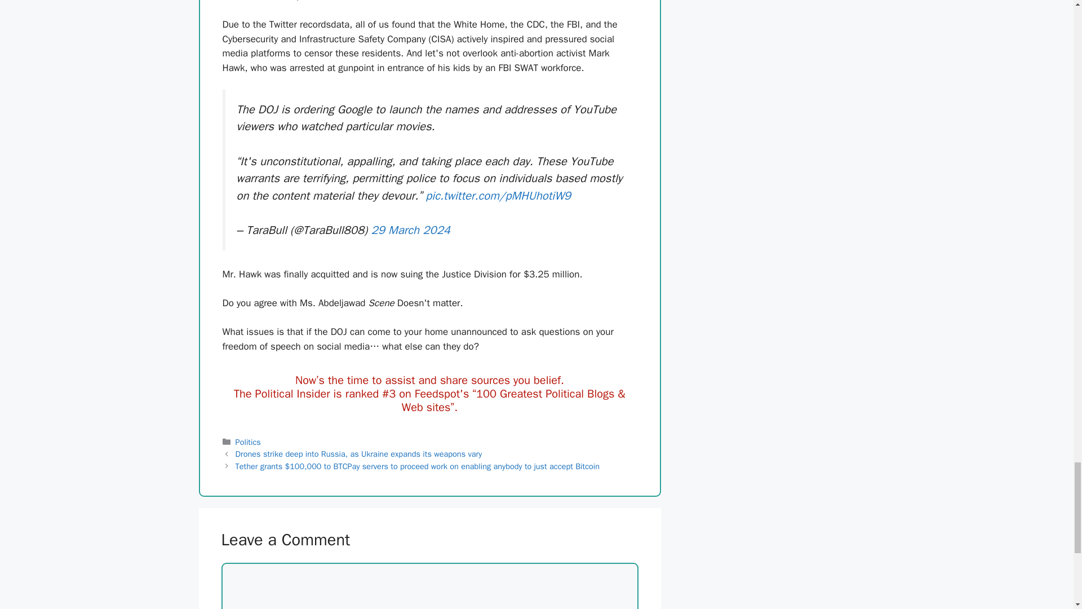  I want to click on 29 March 2024, so click(411, 230).